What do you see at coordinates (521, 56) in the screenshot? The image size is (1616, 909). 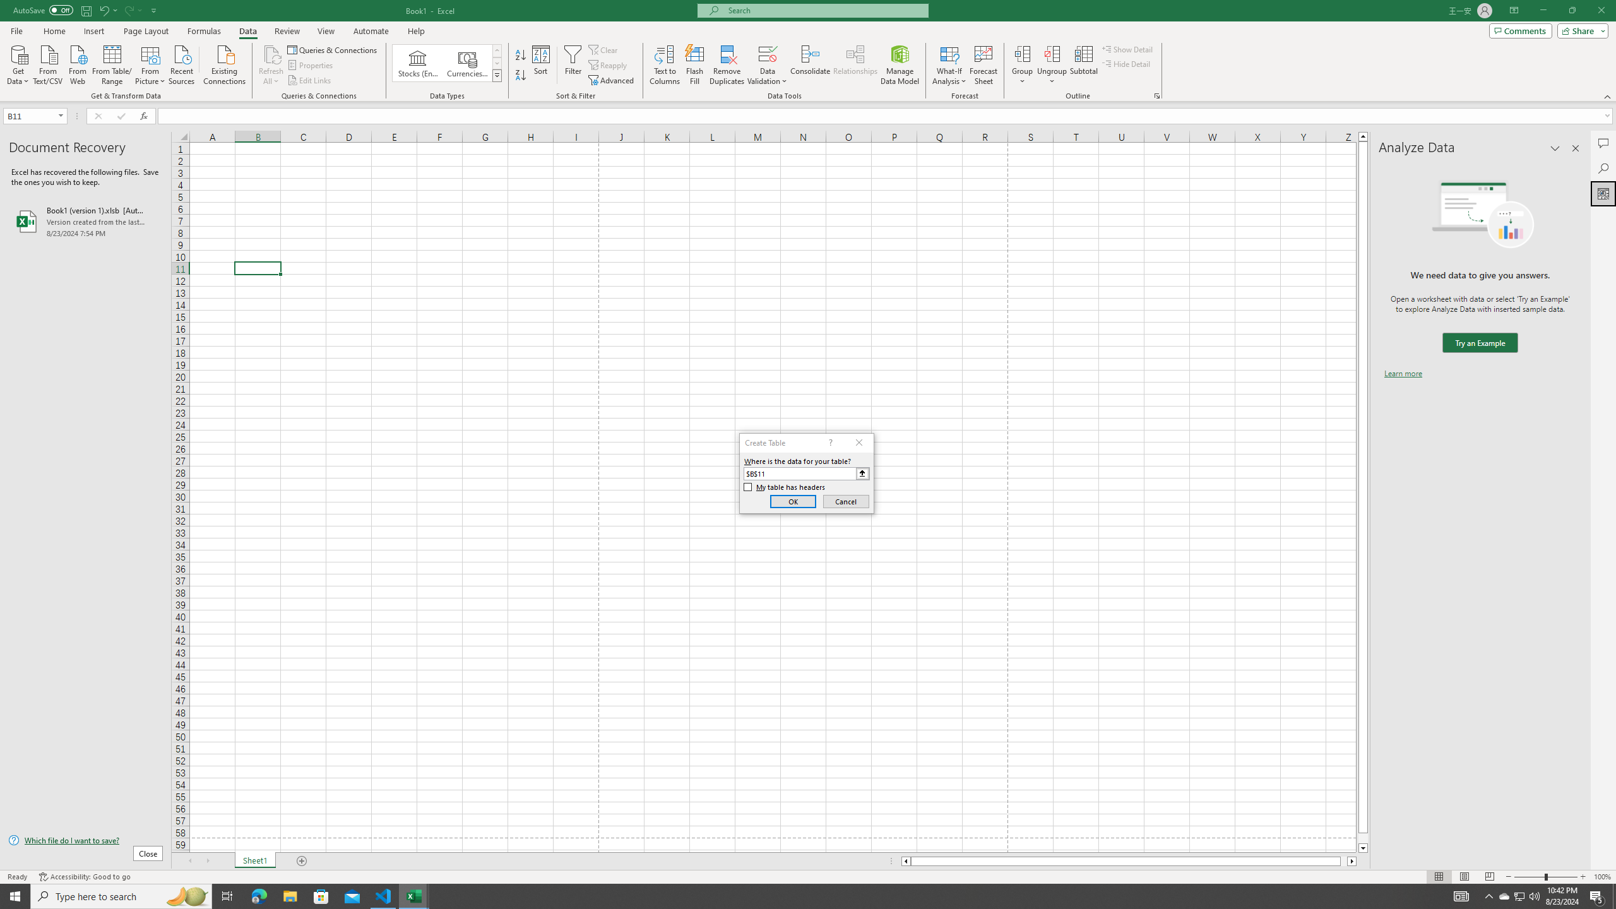 I see `Sort A to Z` at bounding box center [521, 56].